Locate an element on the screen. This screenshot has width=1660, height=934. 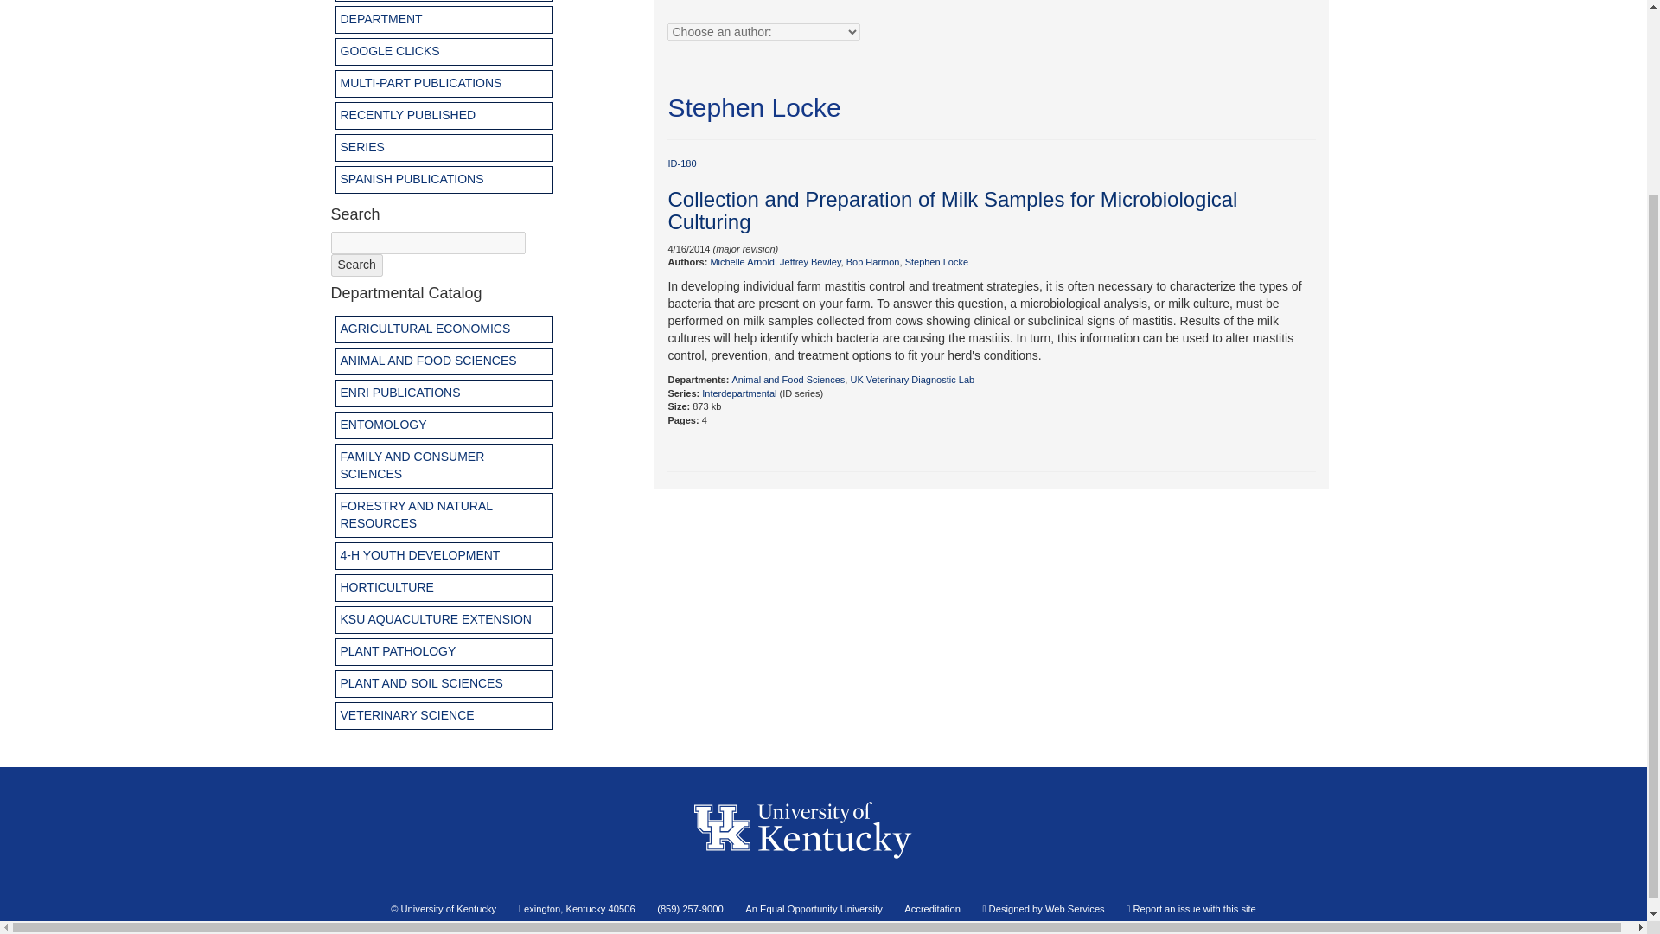
Interdepartmental is located at coordinates (739, 393).